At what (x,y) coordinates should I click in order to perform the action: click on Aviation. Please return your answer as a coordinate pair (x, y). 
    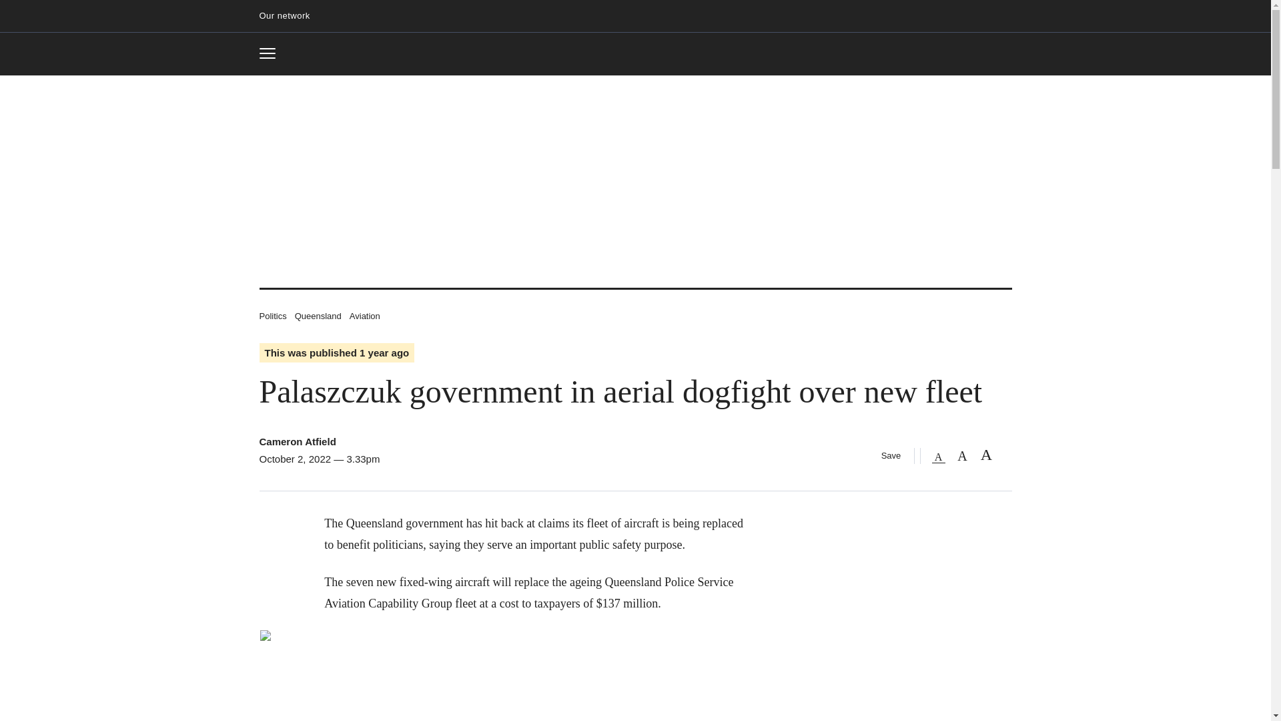
    Looking at the image, I should click on (272, 315).